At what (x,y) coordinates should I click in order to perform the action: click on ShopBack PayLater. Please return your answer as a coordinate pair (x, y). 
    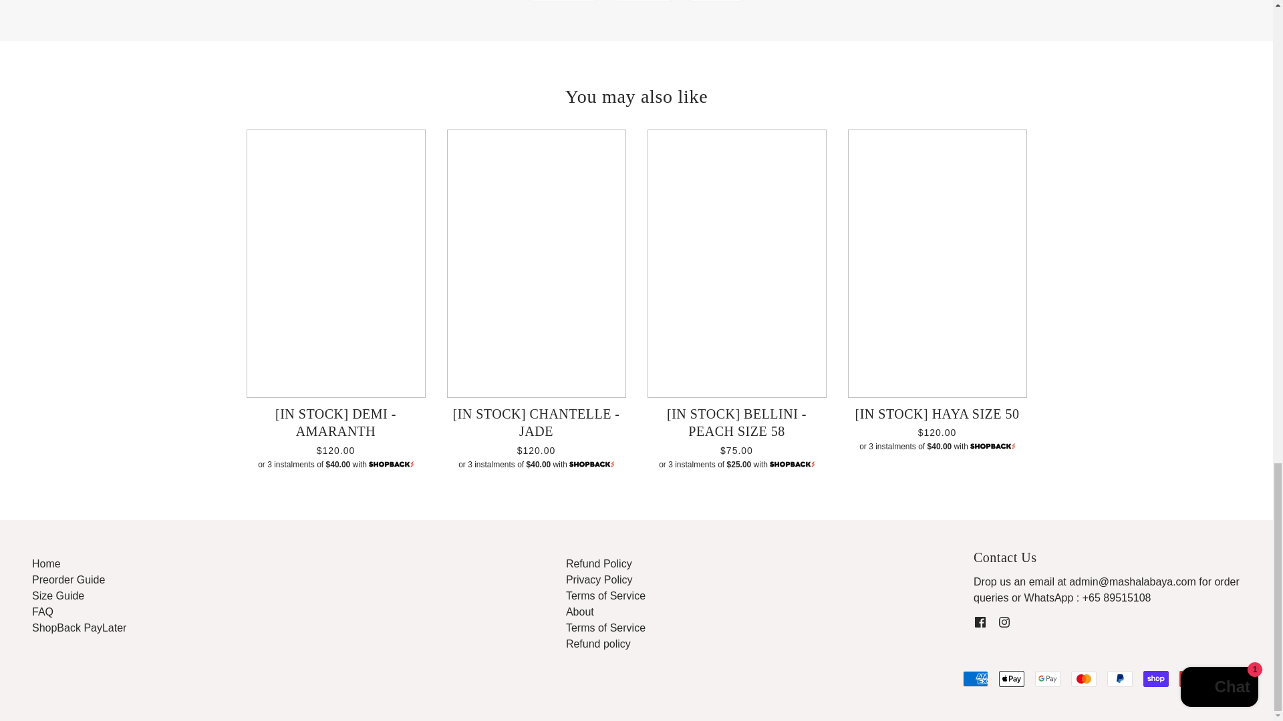
    Looking at the image, I should click on (79, 628).